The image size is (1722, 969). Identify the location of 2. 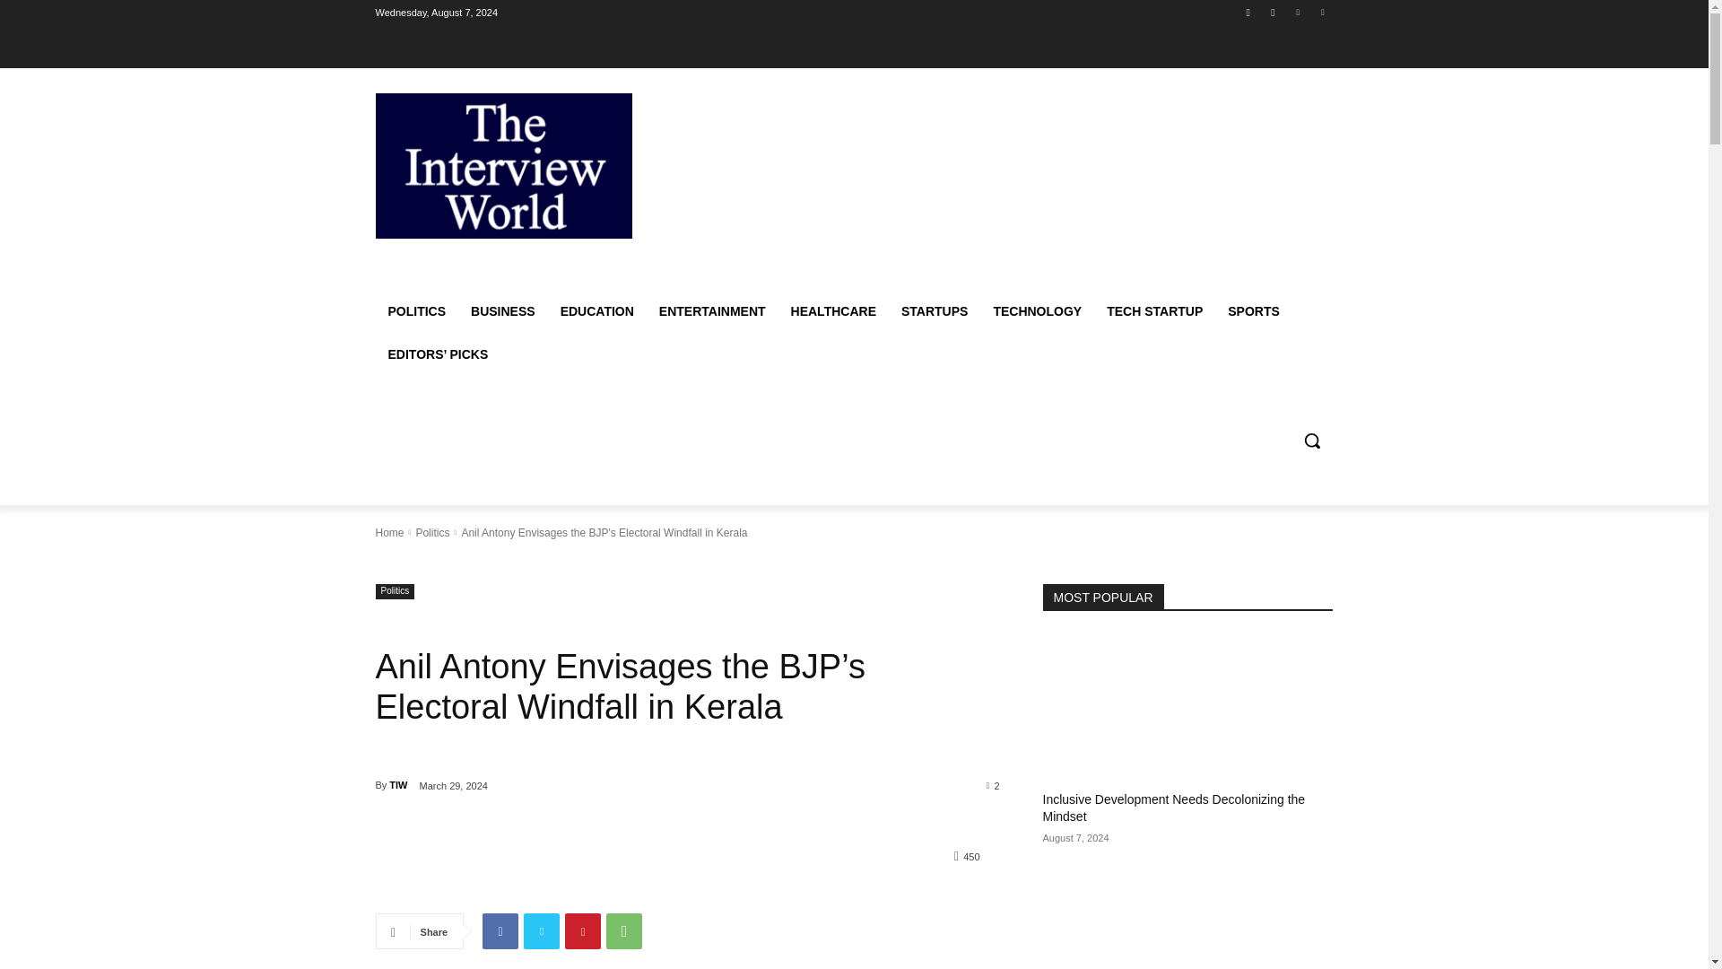
(994, 785).